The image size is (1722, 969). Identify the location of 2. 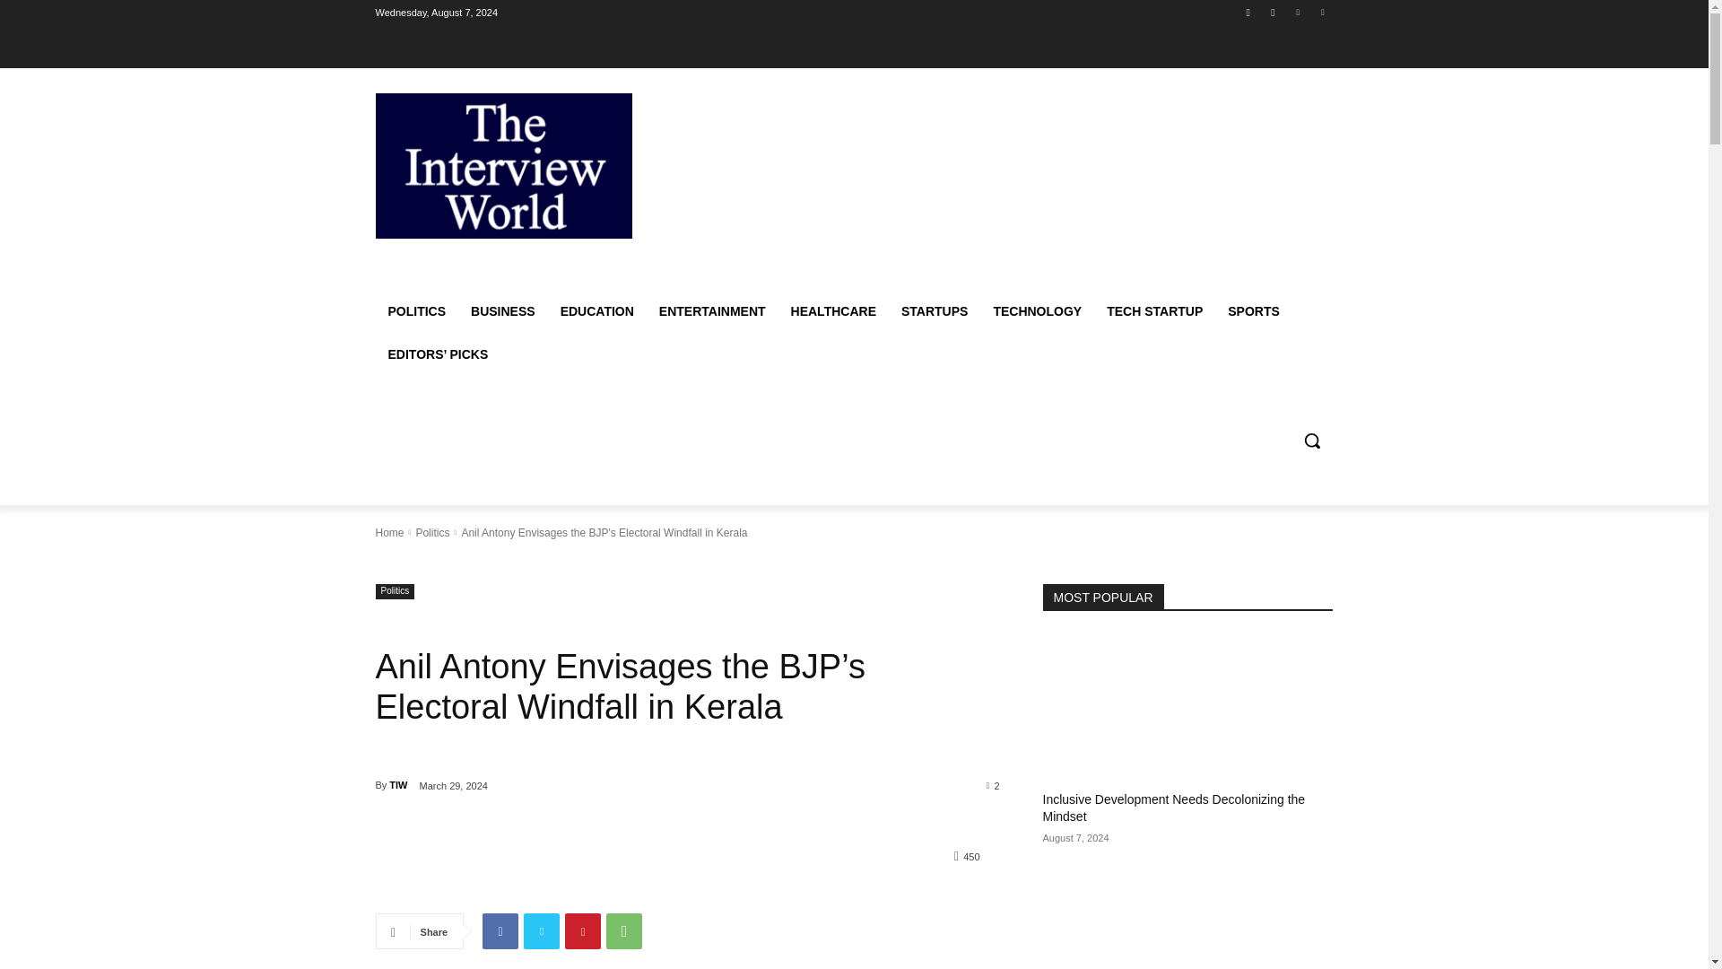
(994, 785).